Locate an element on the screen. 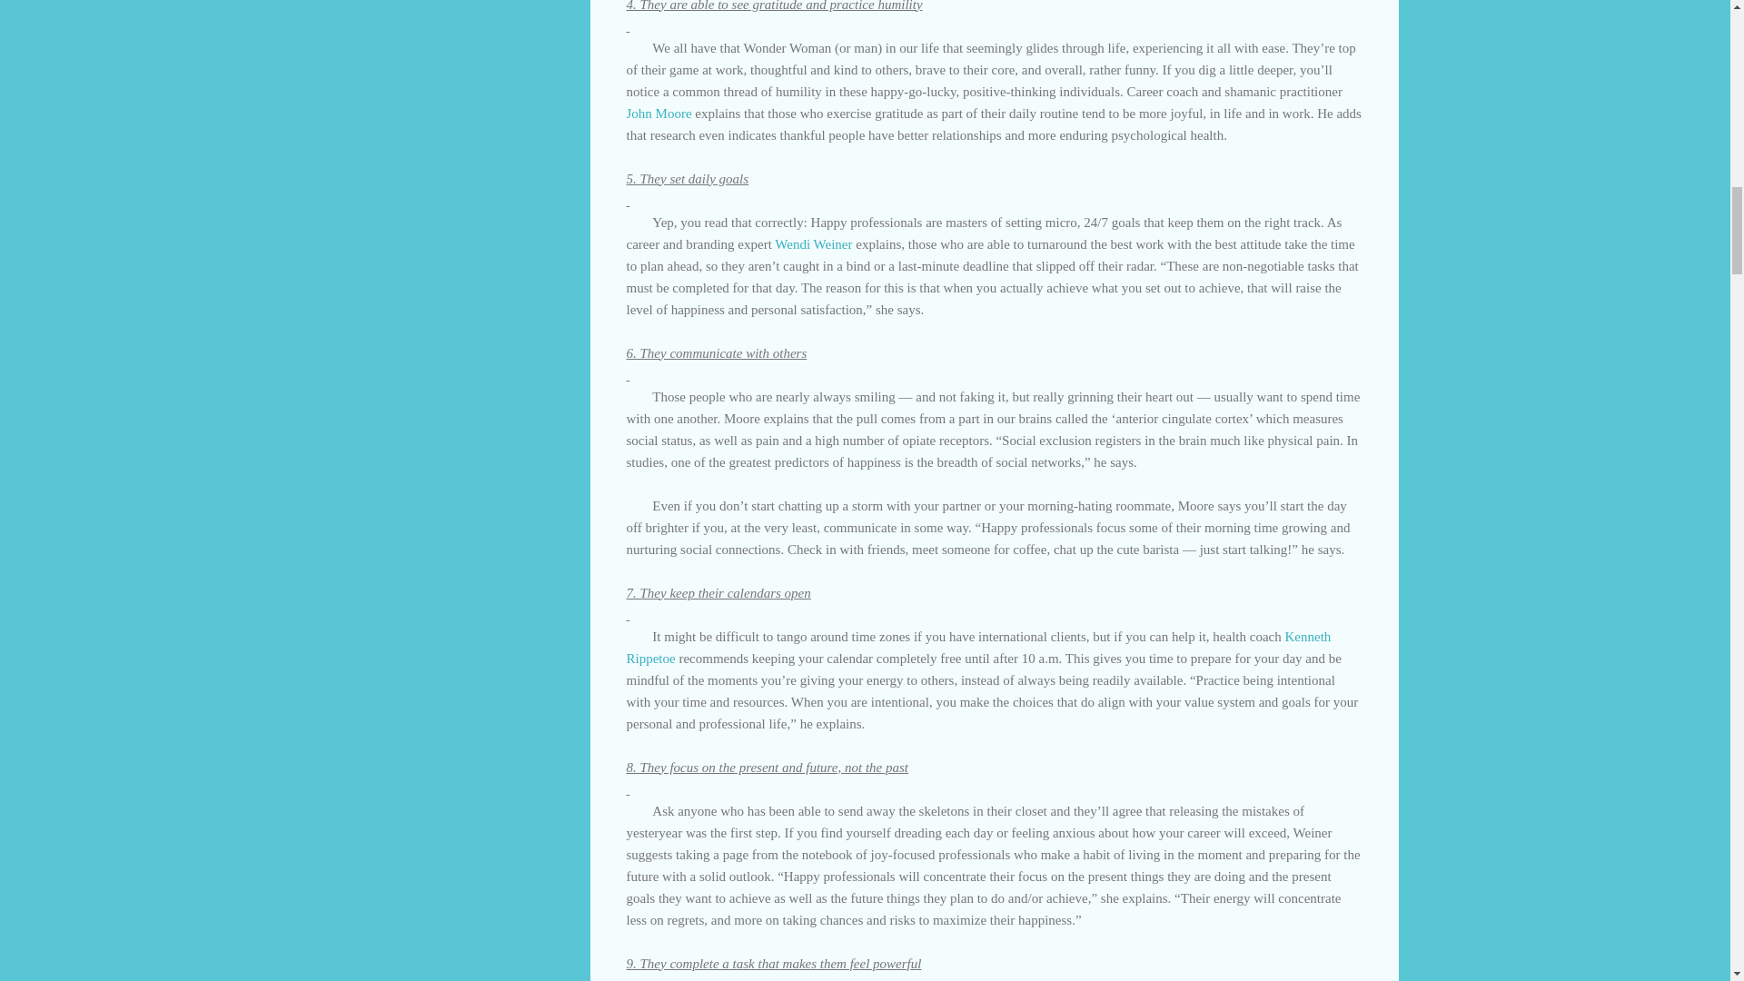 The image size is (1744, 981). Wendi Weiner is located at coordinates (813, 243).